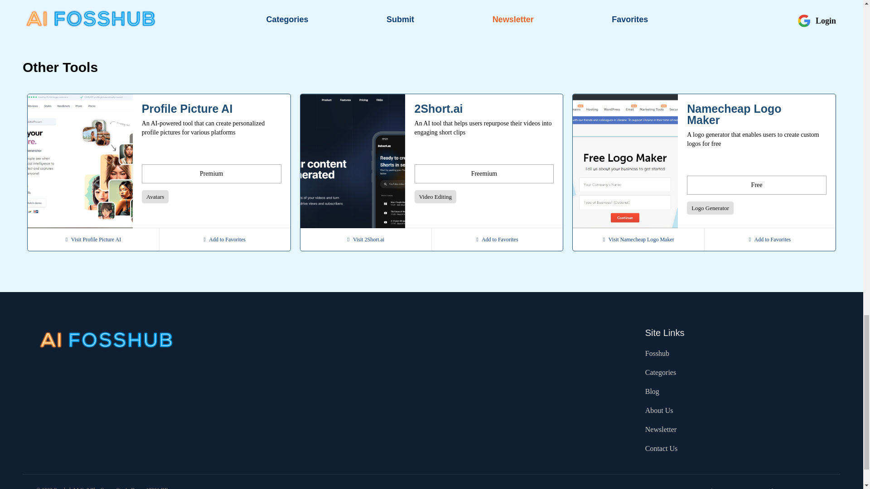  What do you see at coordinates (810, 488) in the screenshot?
I see `Contact Us` at bounding box center [810, 488].